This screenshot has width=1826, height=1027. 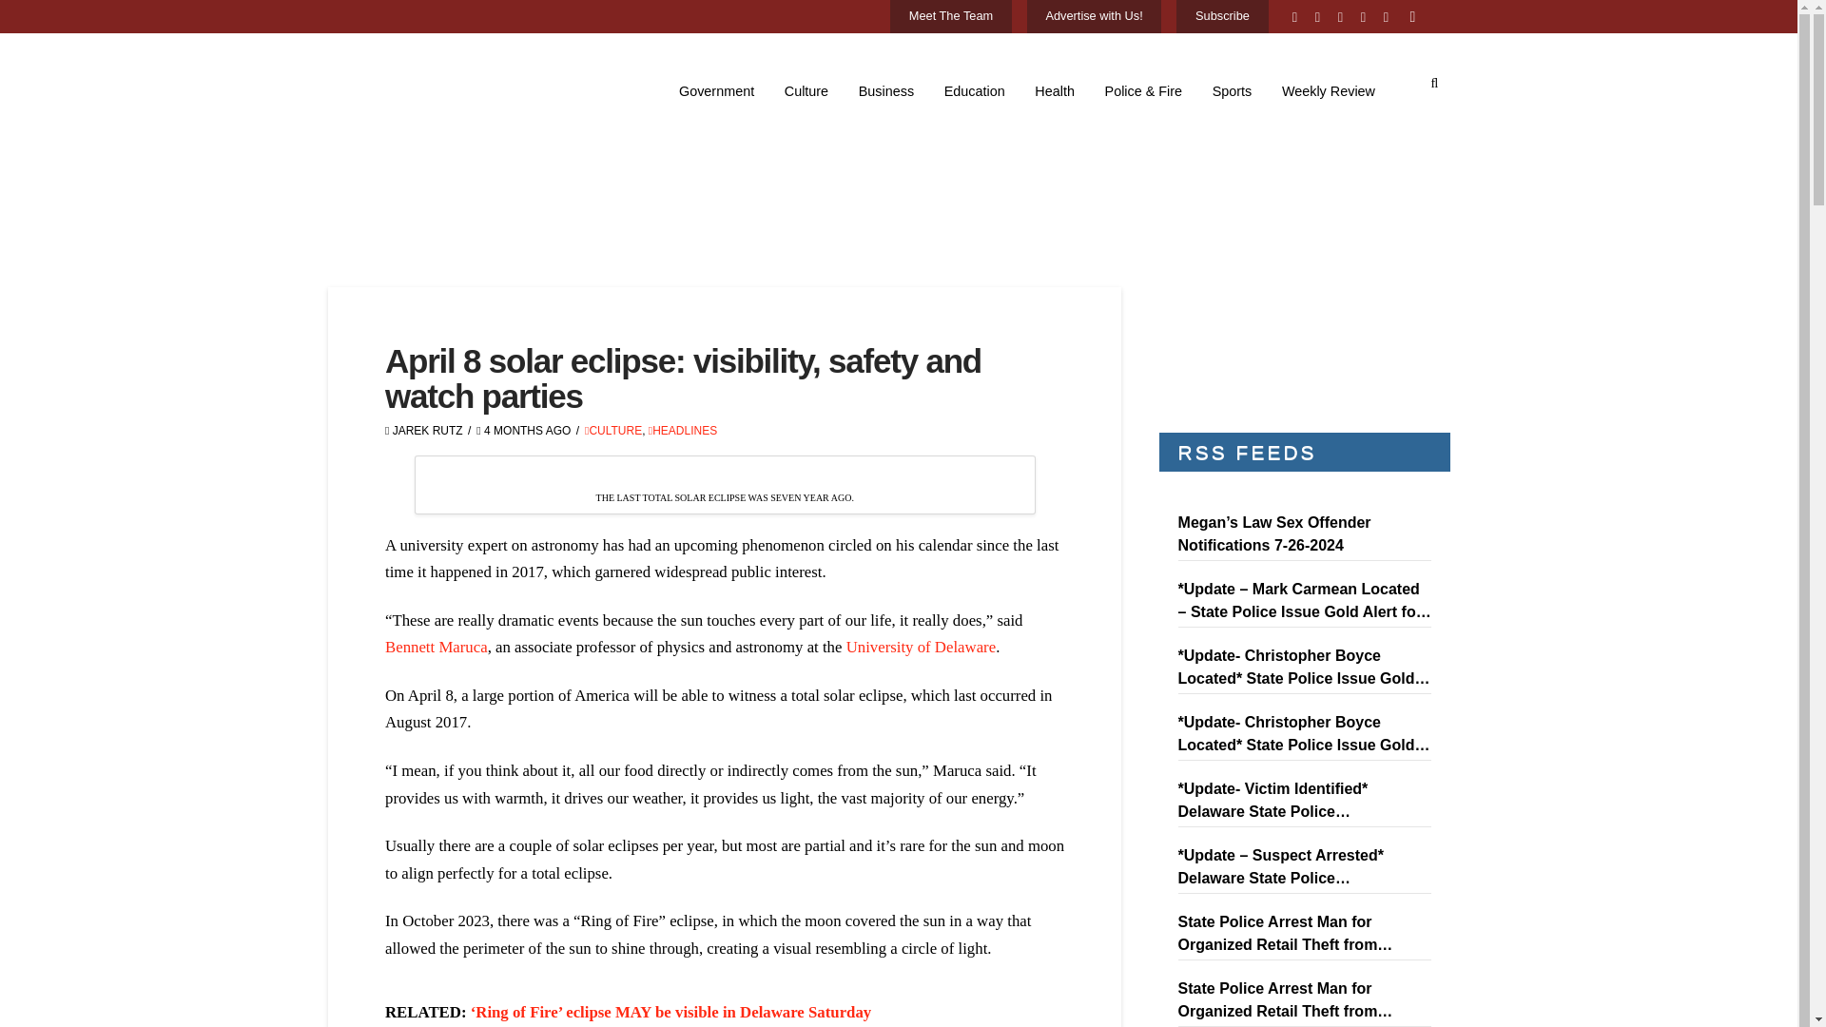 I want to click on University of Delaware, so click(x=922, y=647).